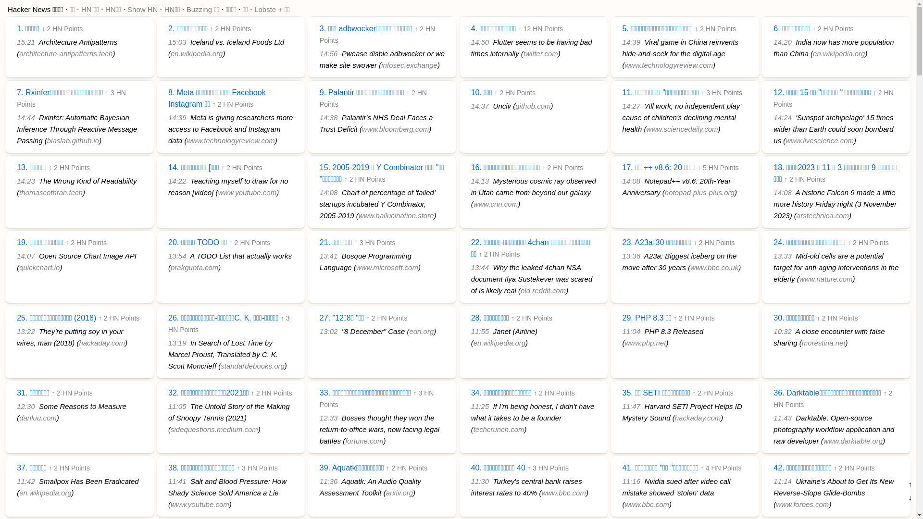 The image size is (923, 519). I want to click on 11:43, so click(783, 418).